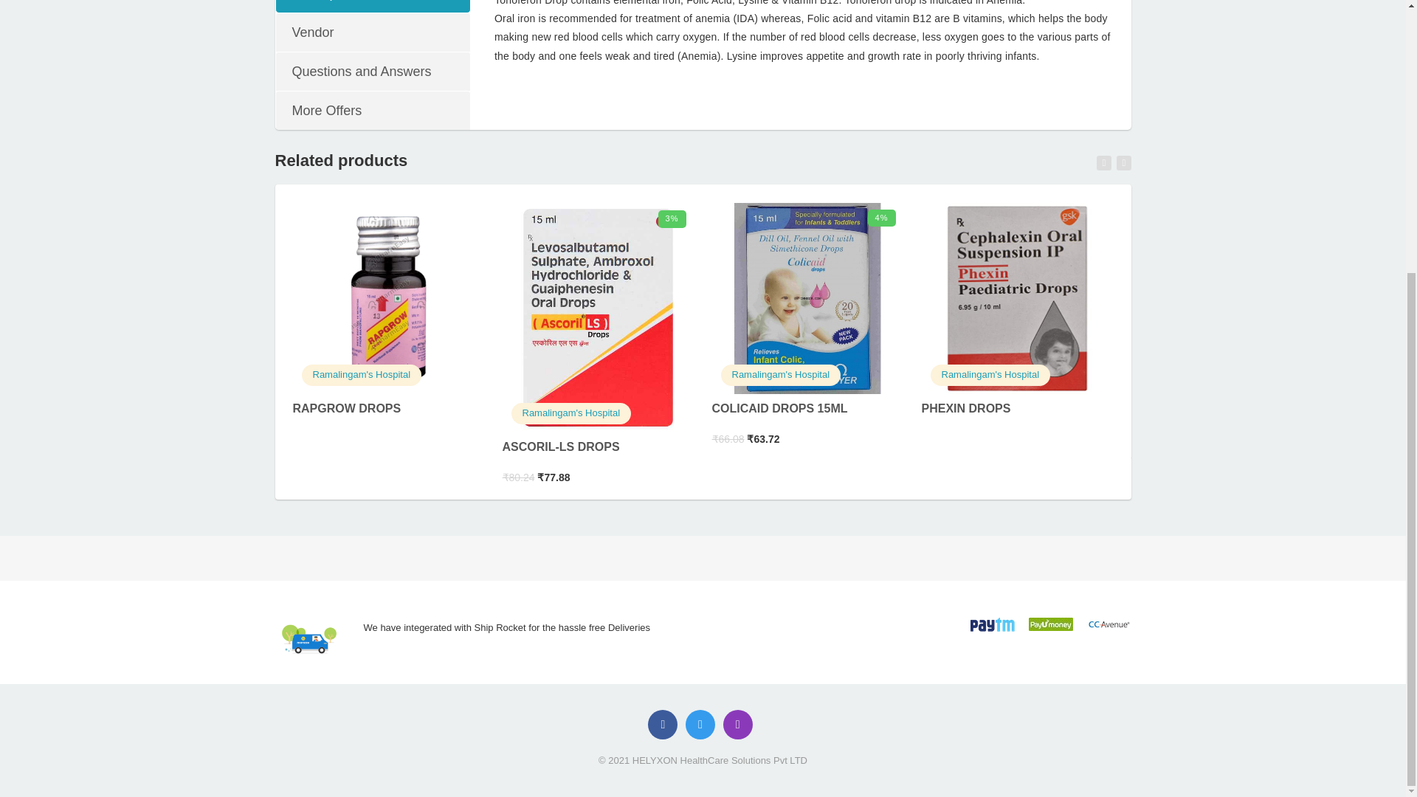 The width and height of the screenshot is (1417, 797). What do you see at coordinates (990, 375) in the screenshot?
I see `PHEXIN DROPS` at bounding box center [990, 375].